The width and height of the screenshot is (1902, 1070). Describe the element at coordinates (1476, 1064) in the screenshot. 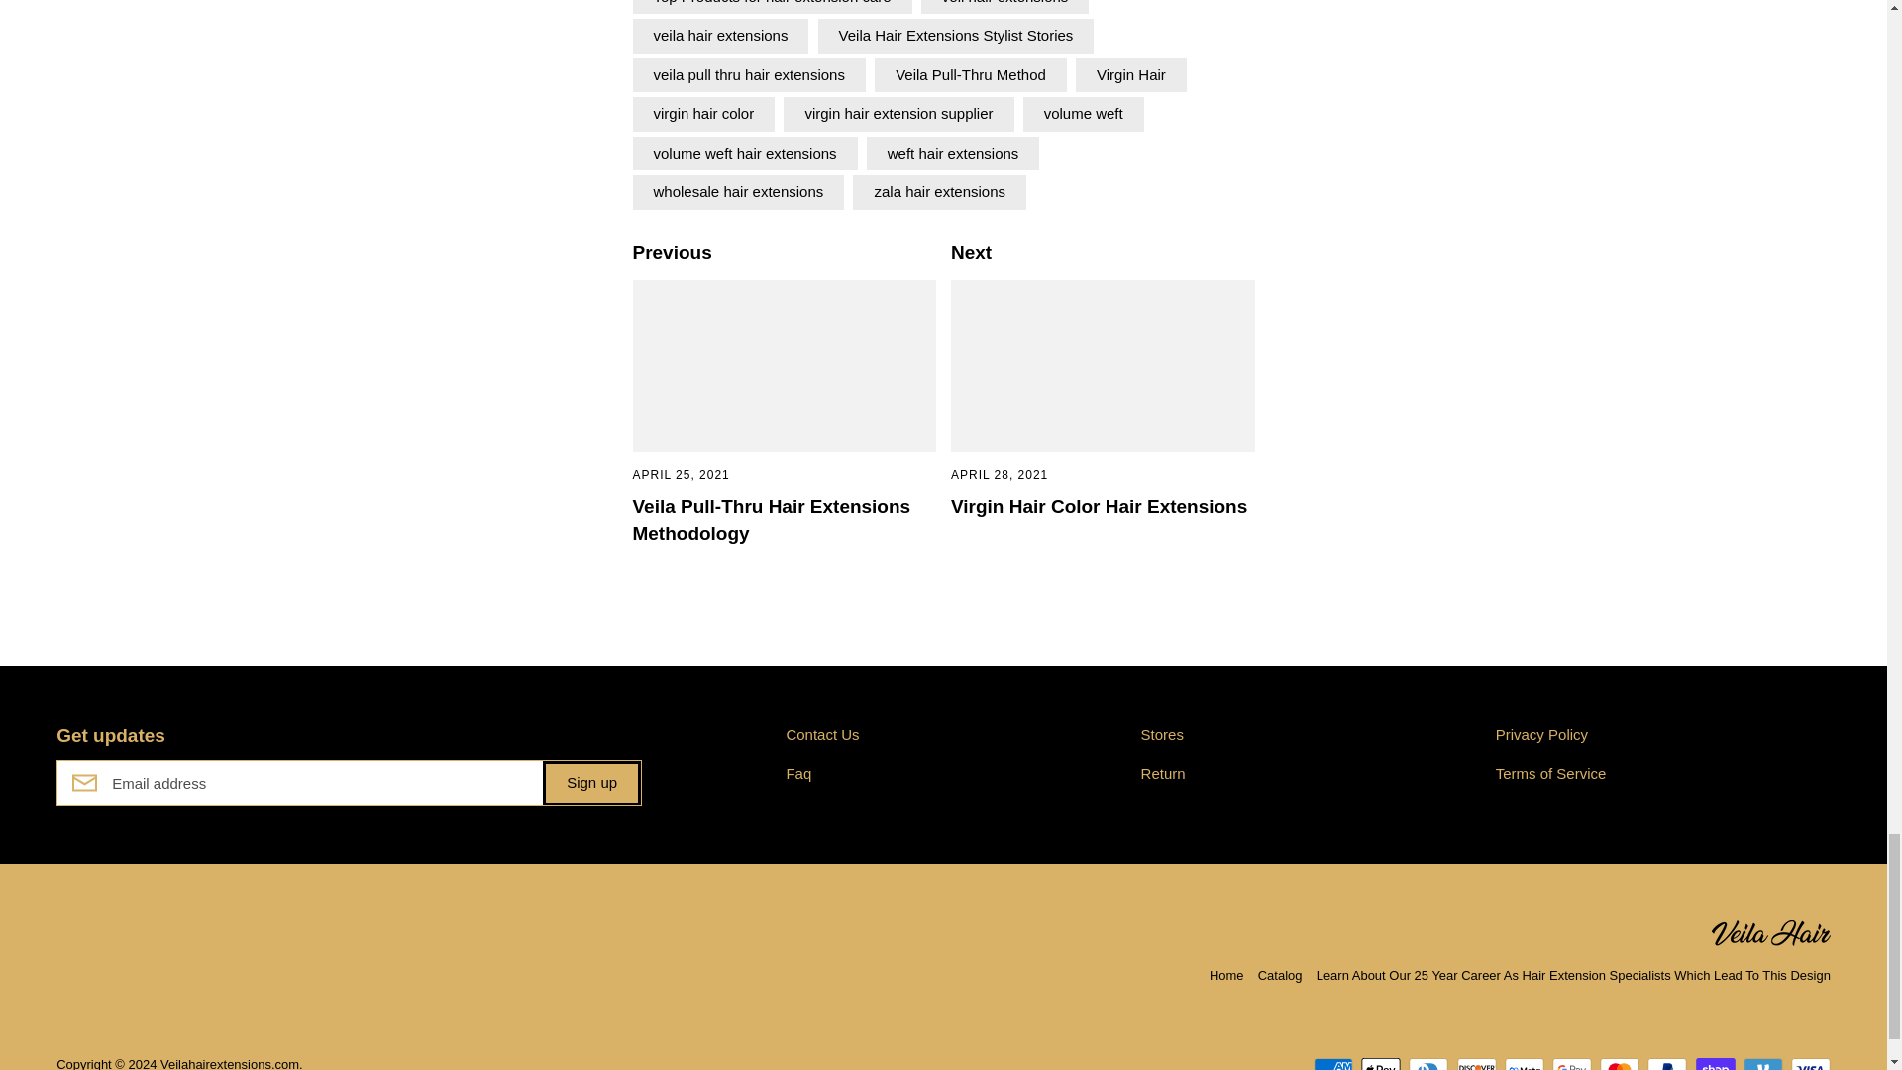

I see `Discover` at that location.